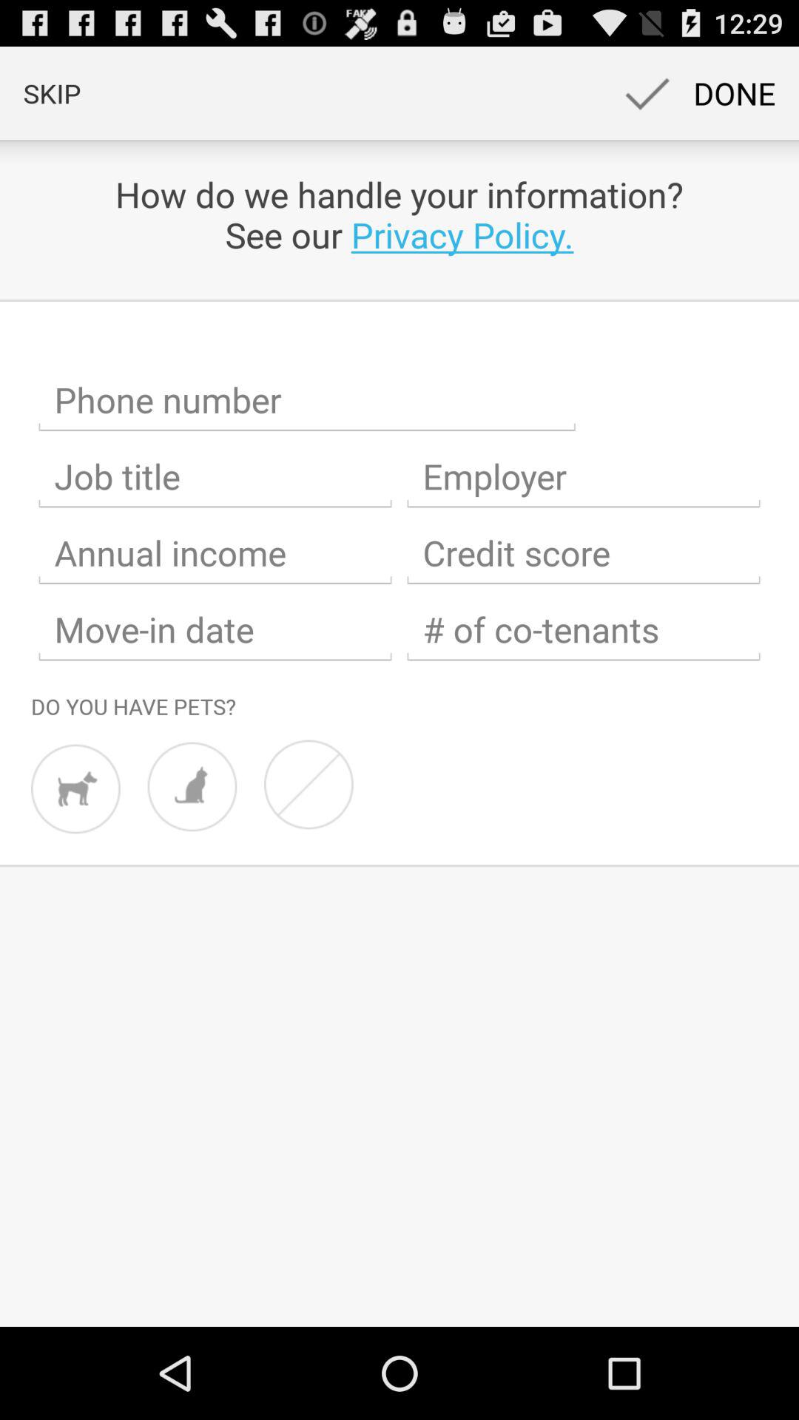 Image resolution: width=799 pixels, height=1420 pixels. I want to click on toggle cat option, so click(192, 787).